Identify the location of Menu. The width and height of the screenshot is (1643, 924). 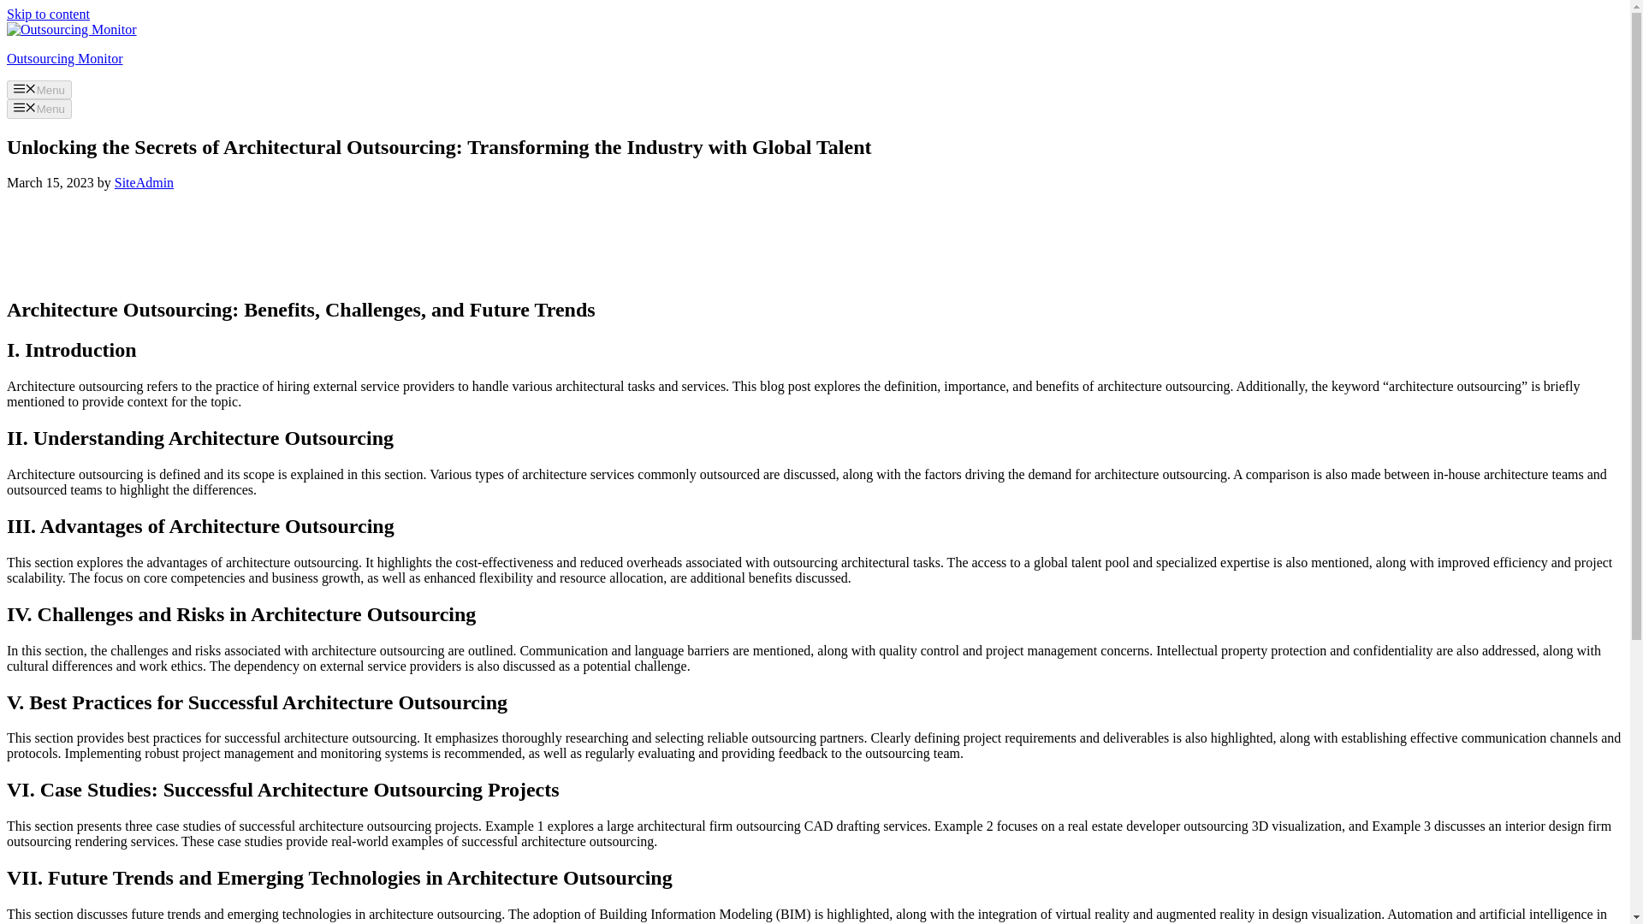
(39, 89).